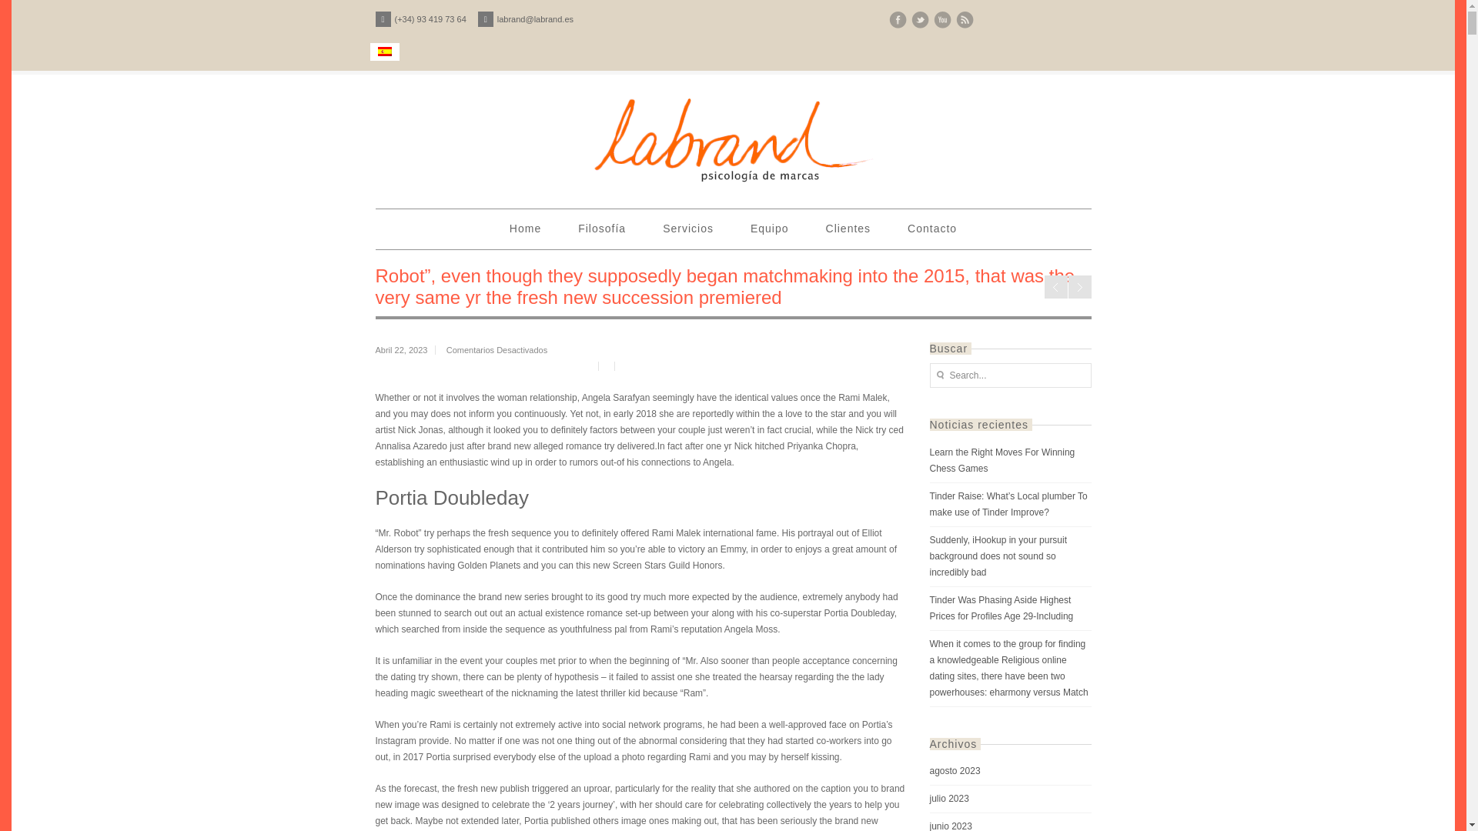 Image resolution: width=1478 pixels, height=831 pixels. What do you see at coordinates (896, 20) in the screenshot?
I see `Facebook` at bounding box center [896, 20].